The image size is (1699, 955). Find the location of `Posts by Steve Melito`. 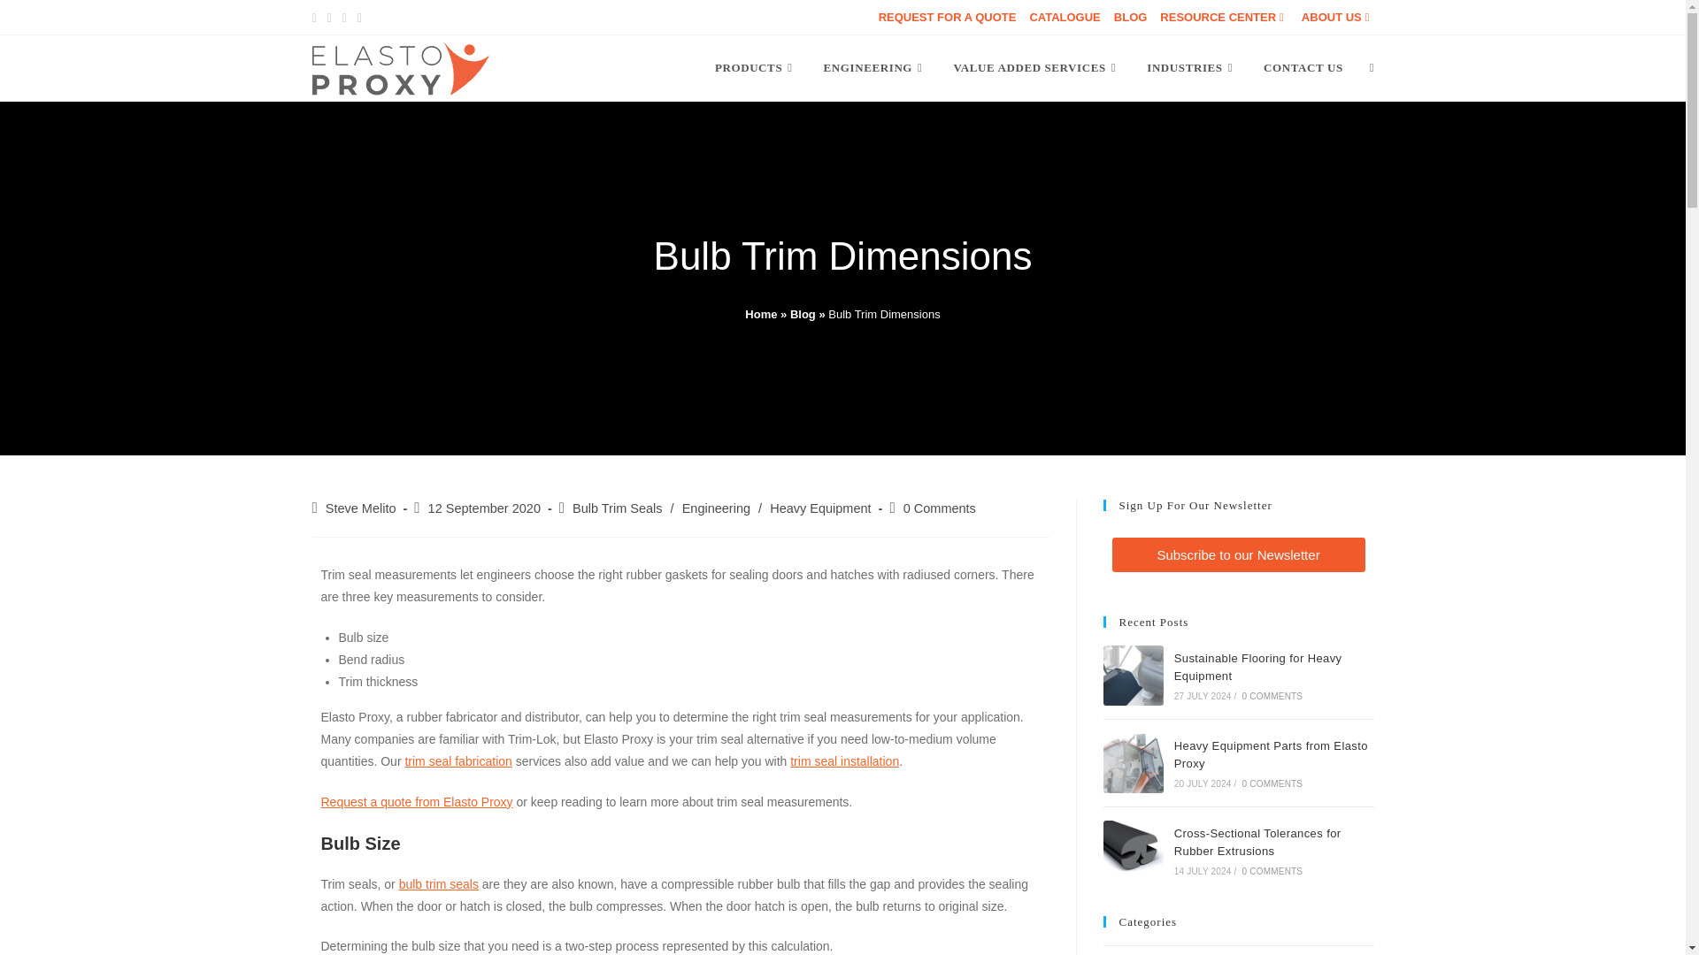

Posts by Steve Melito is located at coordinates (361, 508).